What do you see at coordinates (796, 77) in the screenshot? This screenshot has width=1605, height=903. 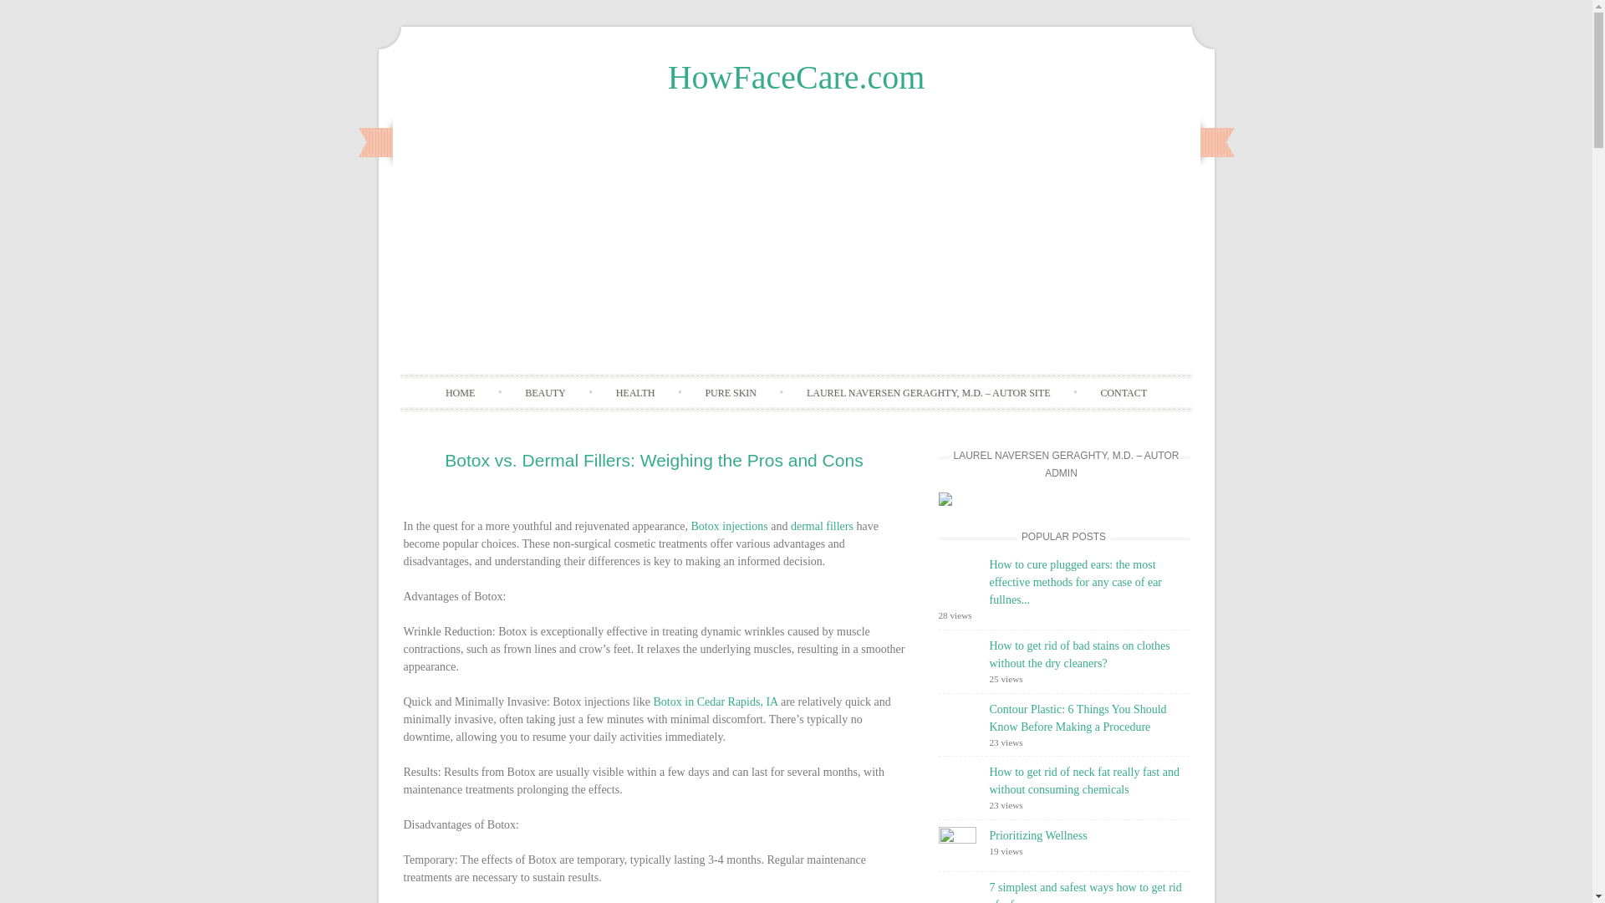 I see `HowFaceCare.com` at bounding box center [796, 77].